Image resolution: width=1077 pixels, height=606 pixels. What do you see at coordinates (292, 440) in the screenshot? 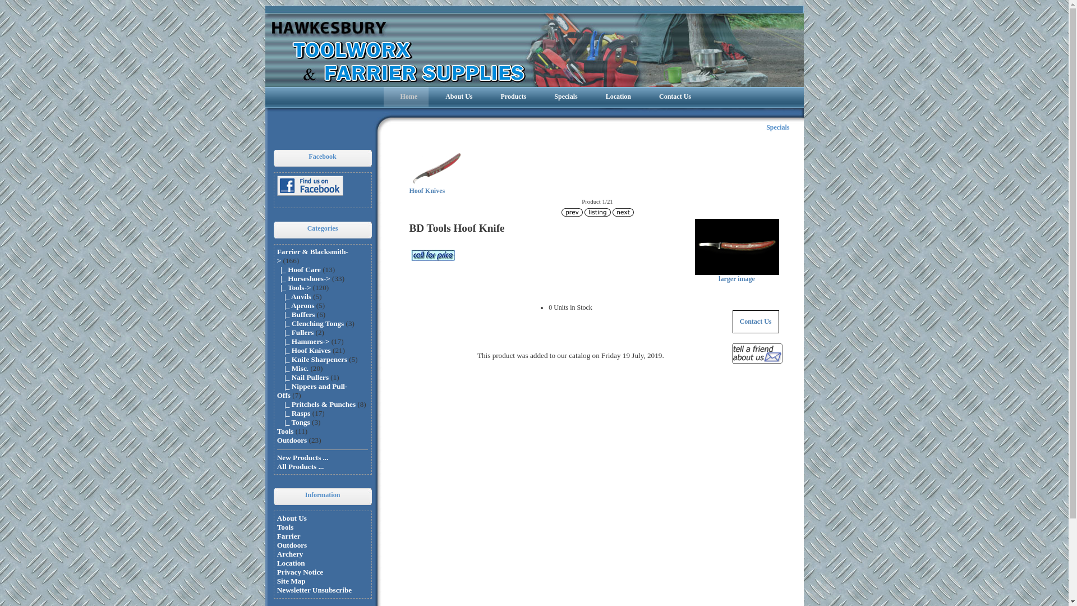
I see `Outdoors` at bounding box center [292, 440].